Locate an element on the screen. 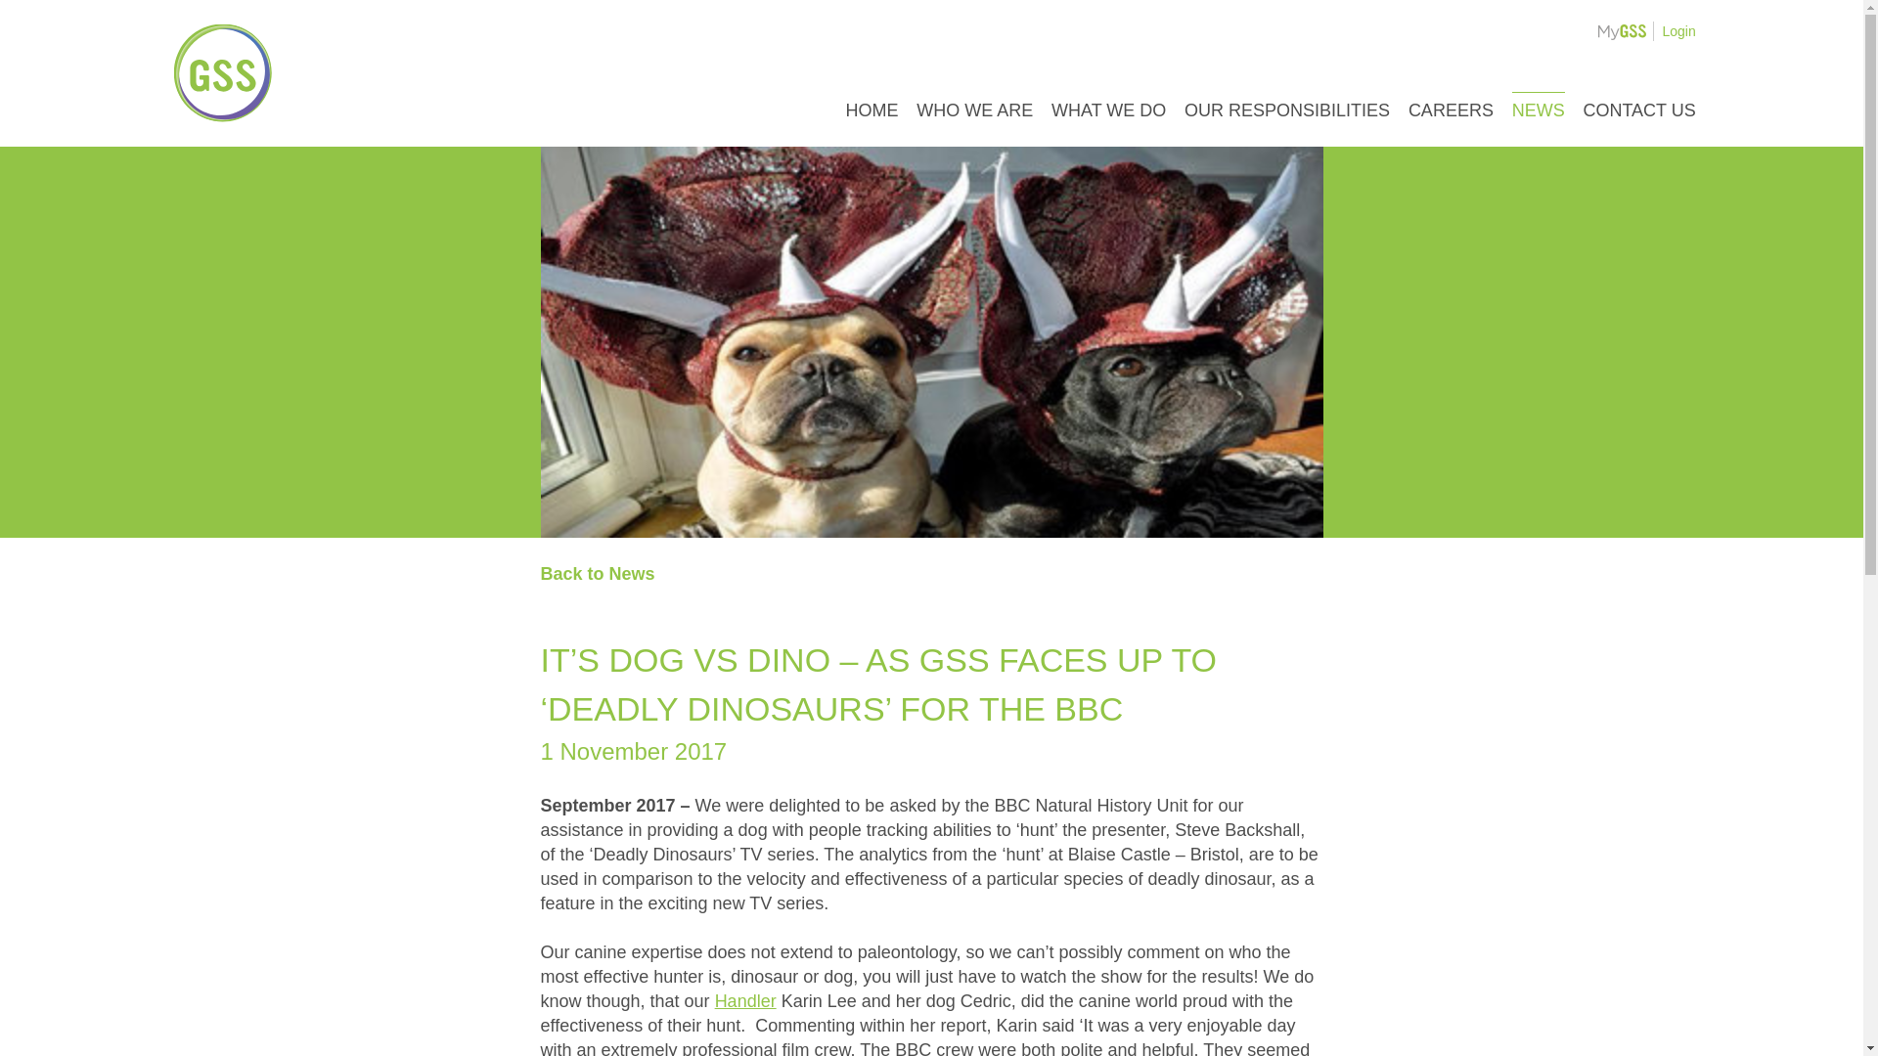  WHAT WE DO is located at coordinates (1109, 110).